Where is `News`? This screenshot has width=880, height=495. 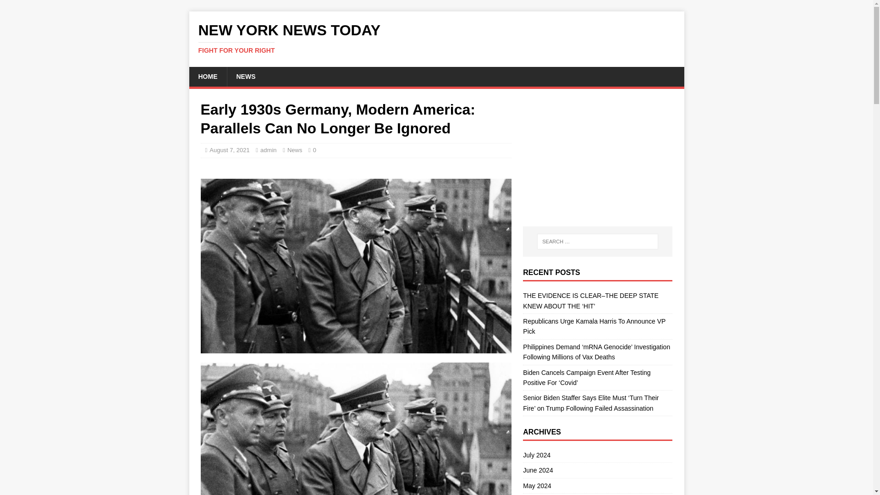
News is located at coordinates (295, 149).